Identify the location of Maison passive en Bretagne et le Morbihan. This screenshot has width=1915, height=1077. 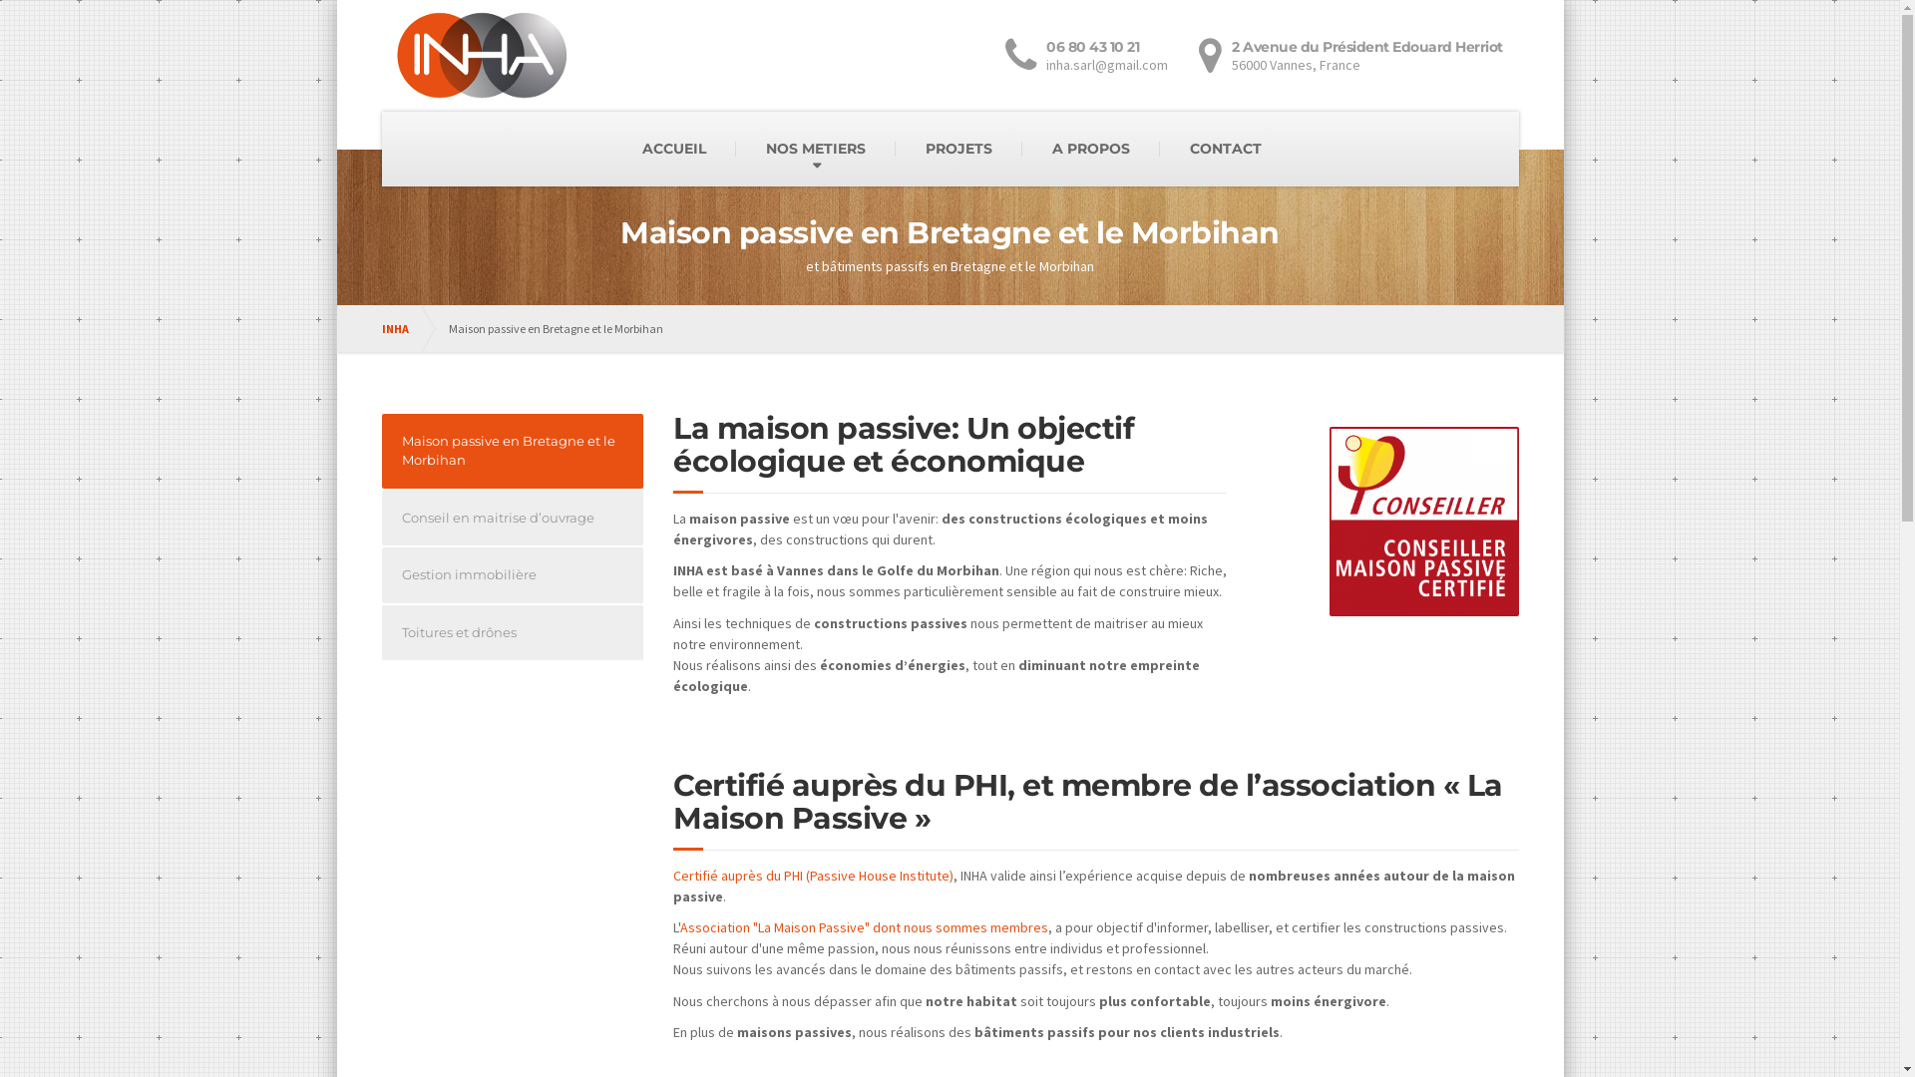
(513, 451).